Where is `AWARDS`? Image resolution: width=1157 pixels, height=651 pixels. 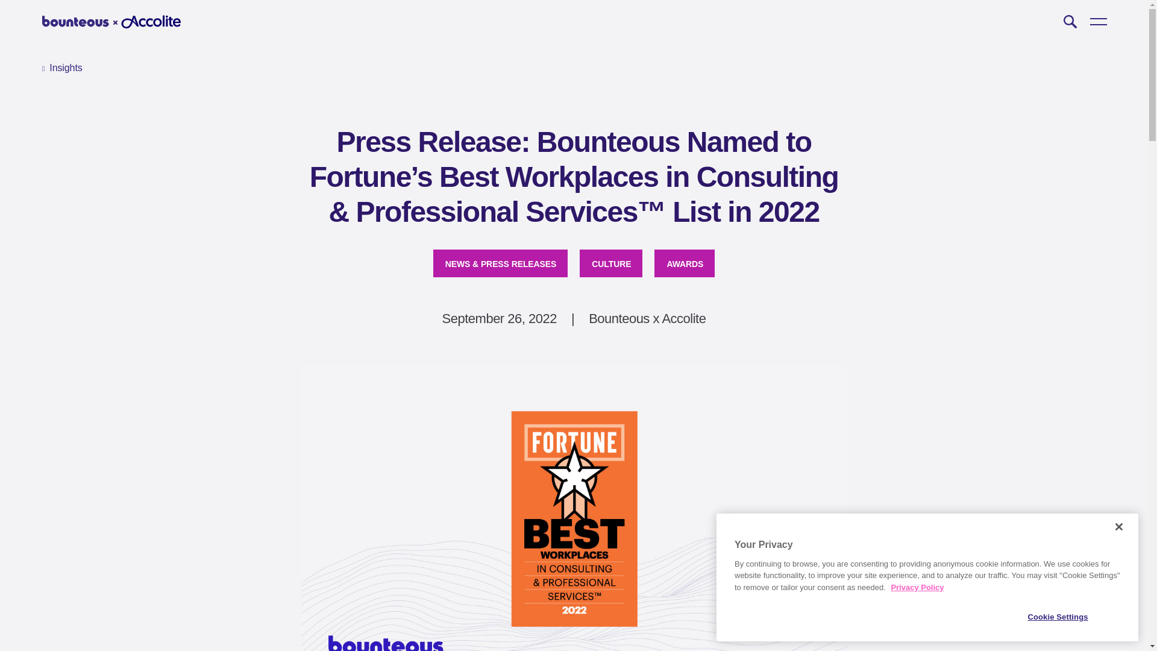 AWARDS is located at coordinates (685, 263).